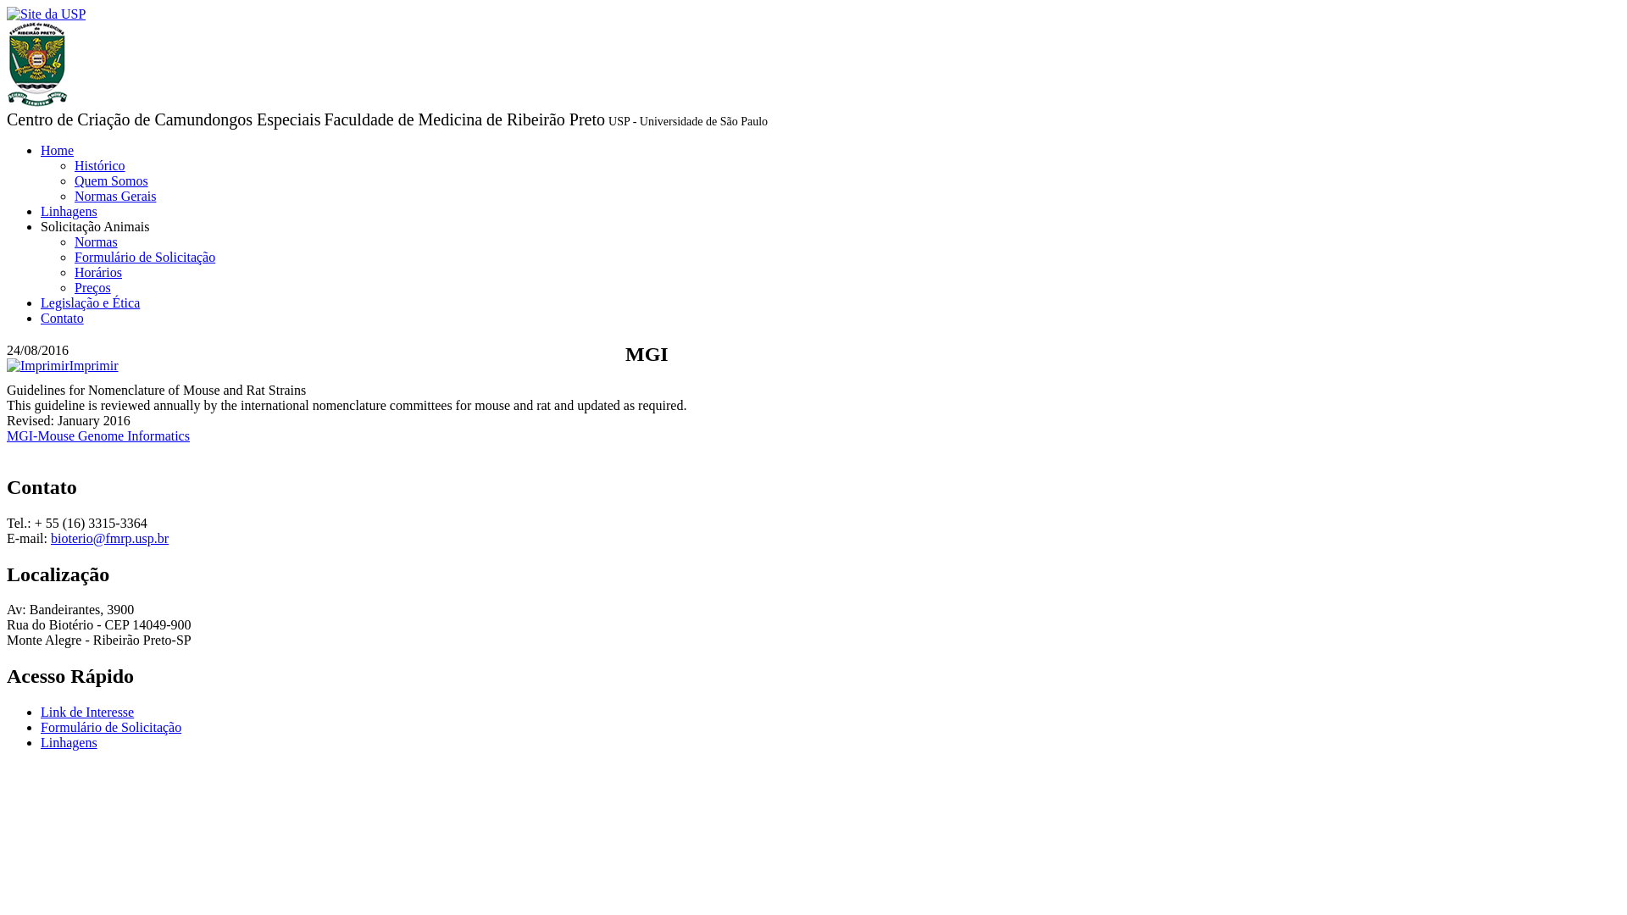  Describe the element at coordinates (115, 197) in the screenshot. I see `Normas Gerais` at that location.